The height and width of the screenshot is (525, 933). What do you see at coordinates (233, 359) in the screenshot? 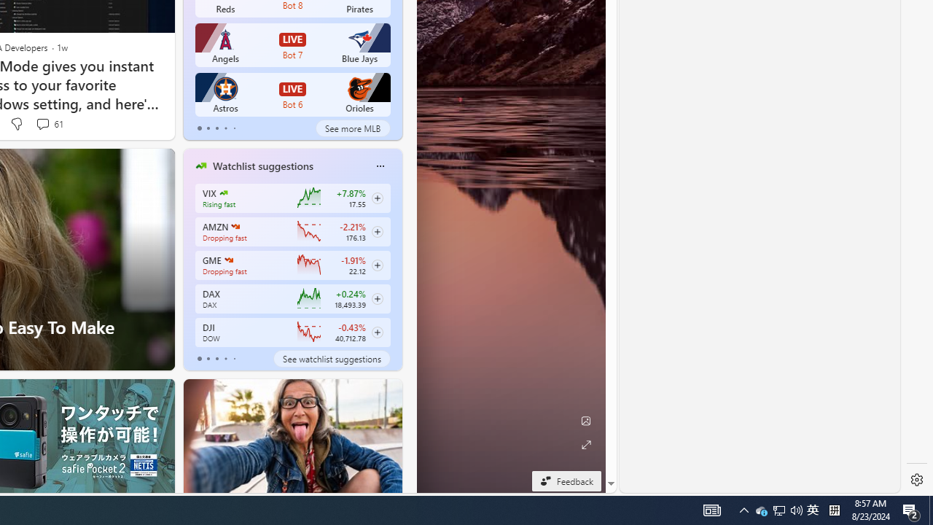
I see `tab-4` at bounding box center [233, 359].